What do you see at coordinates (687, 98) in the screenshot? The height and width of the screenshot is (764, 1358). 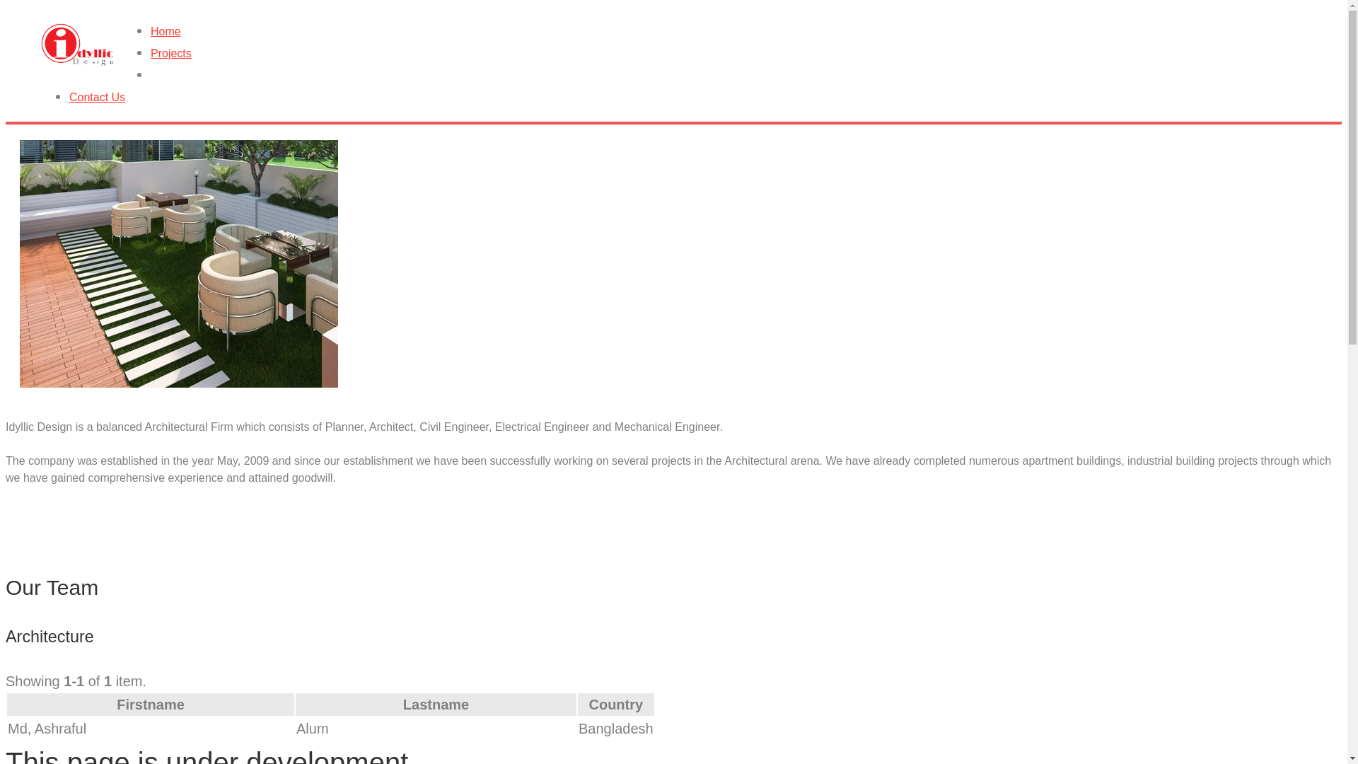 I see `Contact Us` at bounding box center [687, 98].